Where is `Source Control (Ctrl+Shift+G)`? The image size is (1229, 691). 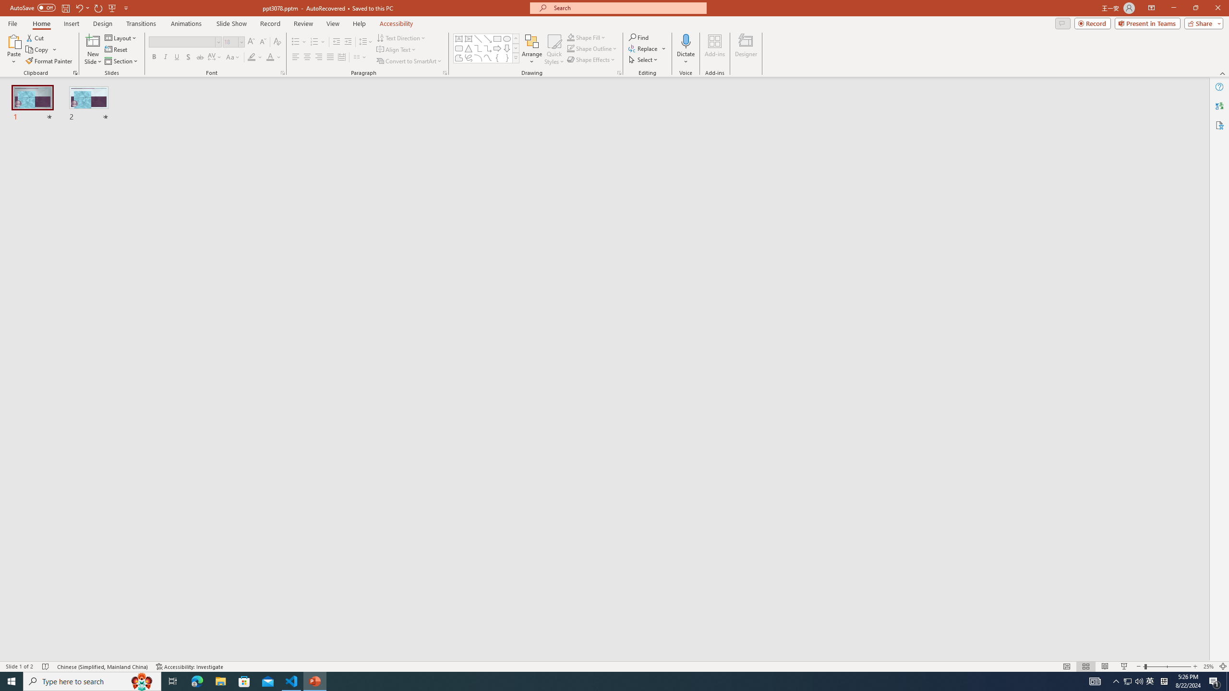
Source Control (Ctrl+Shift+G) is located at coordinates (65, 261).